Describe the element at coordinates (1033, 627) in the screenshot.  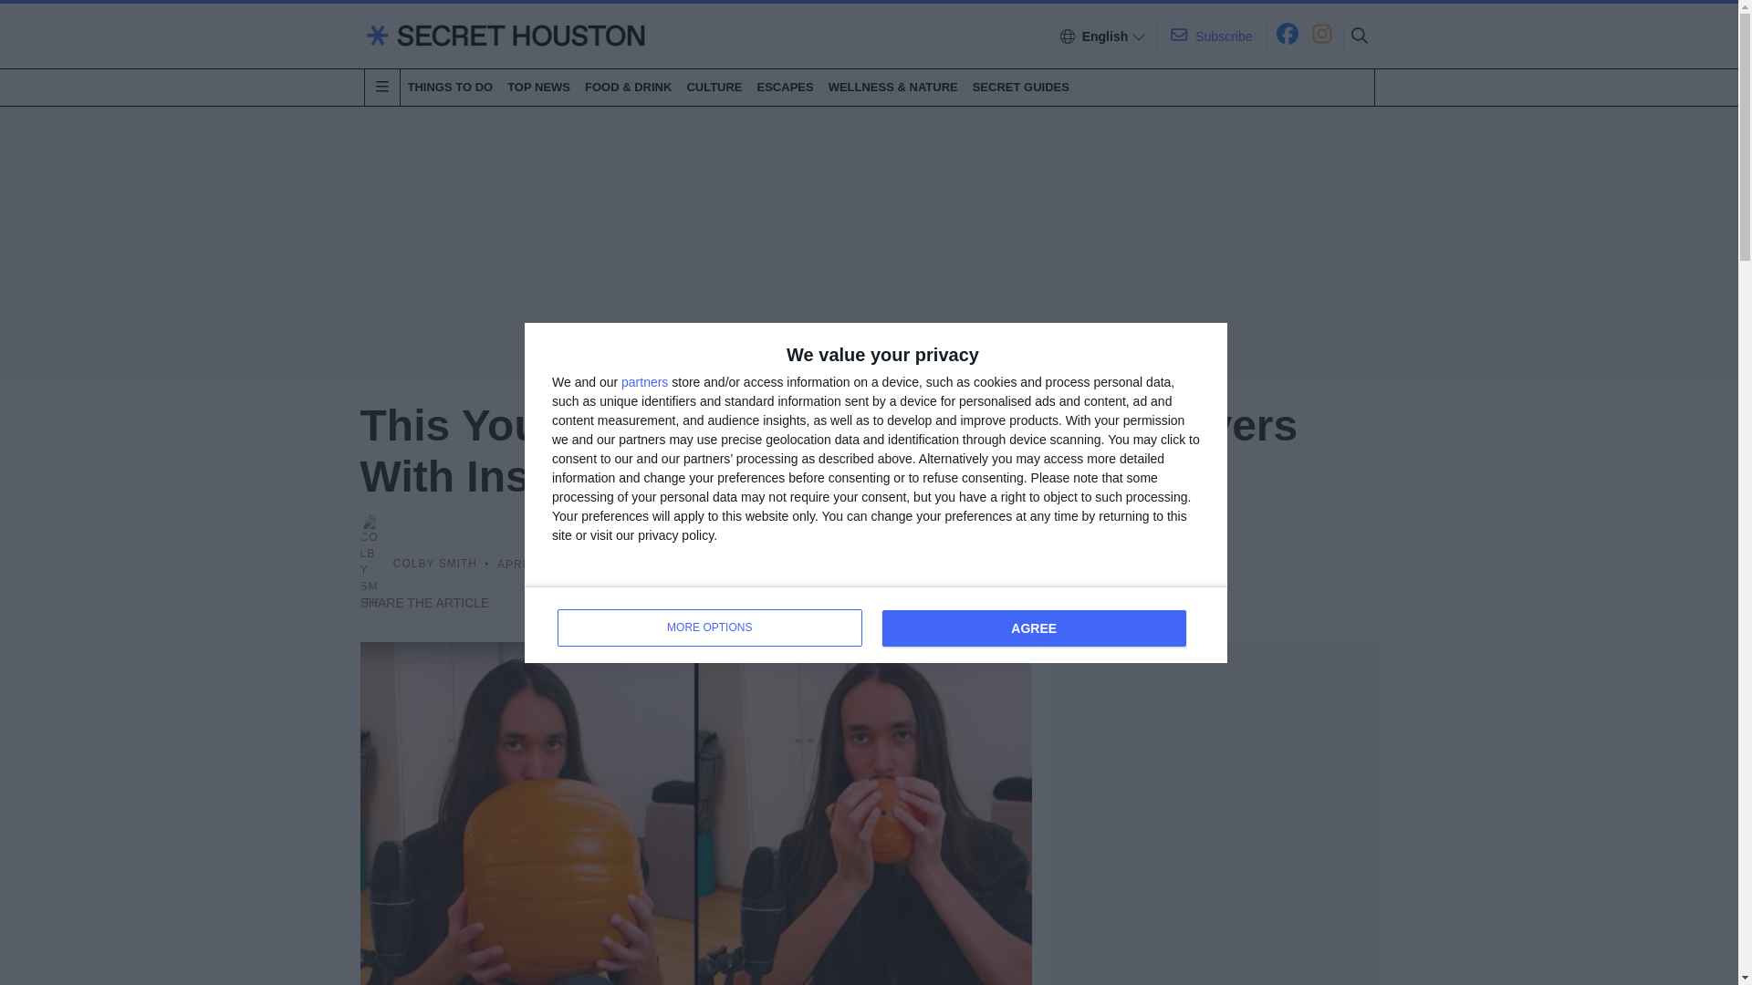
I see `AGREE` at that location.